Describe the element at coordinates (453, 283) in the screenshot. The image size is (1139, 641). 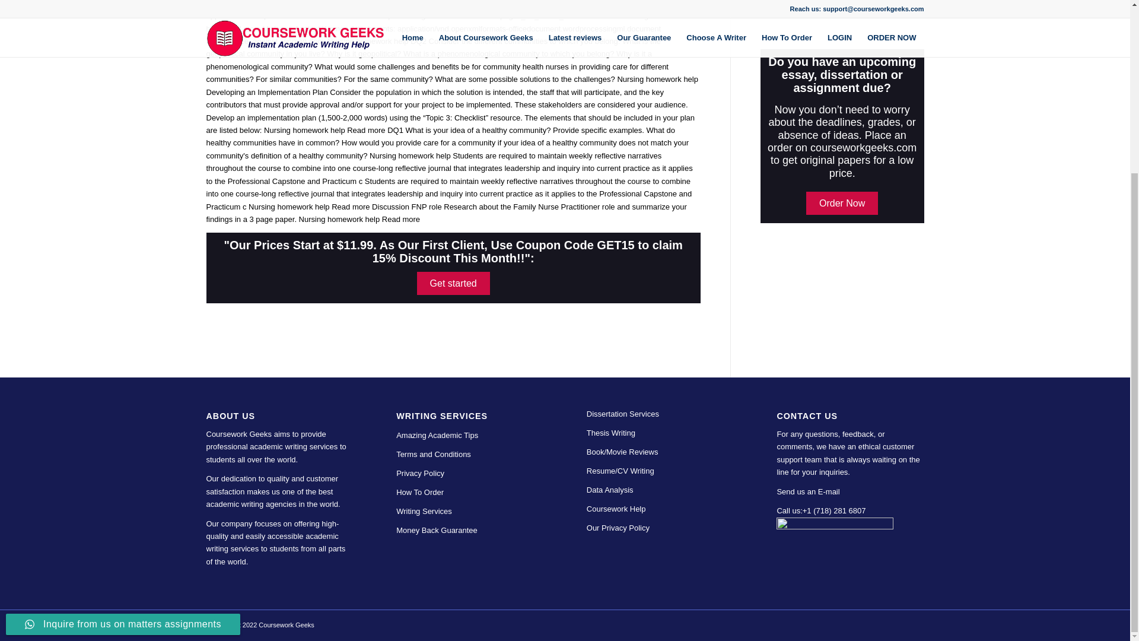
I see `Get started` at that location.